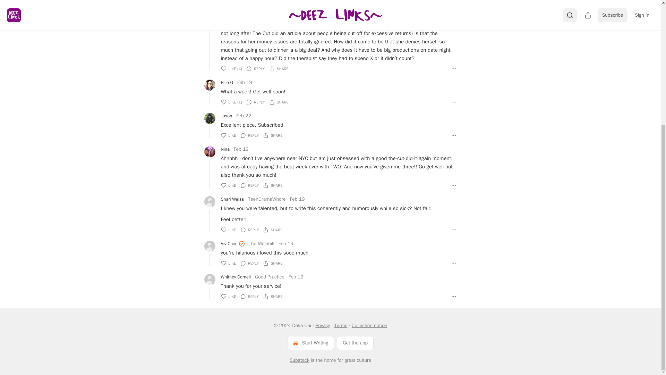 The width and height of the screenshot is (666, 375). What do you see at coordinates (279, 102) in the screenshot?
I see `SHARE` at bounding box center [279, 102].